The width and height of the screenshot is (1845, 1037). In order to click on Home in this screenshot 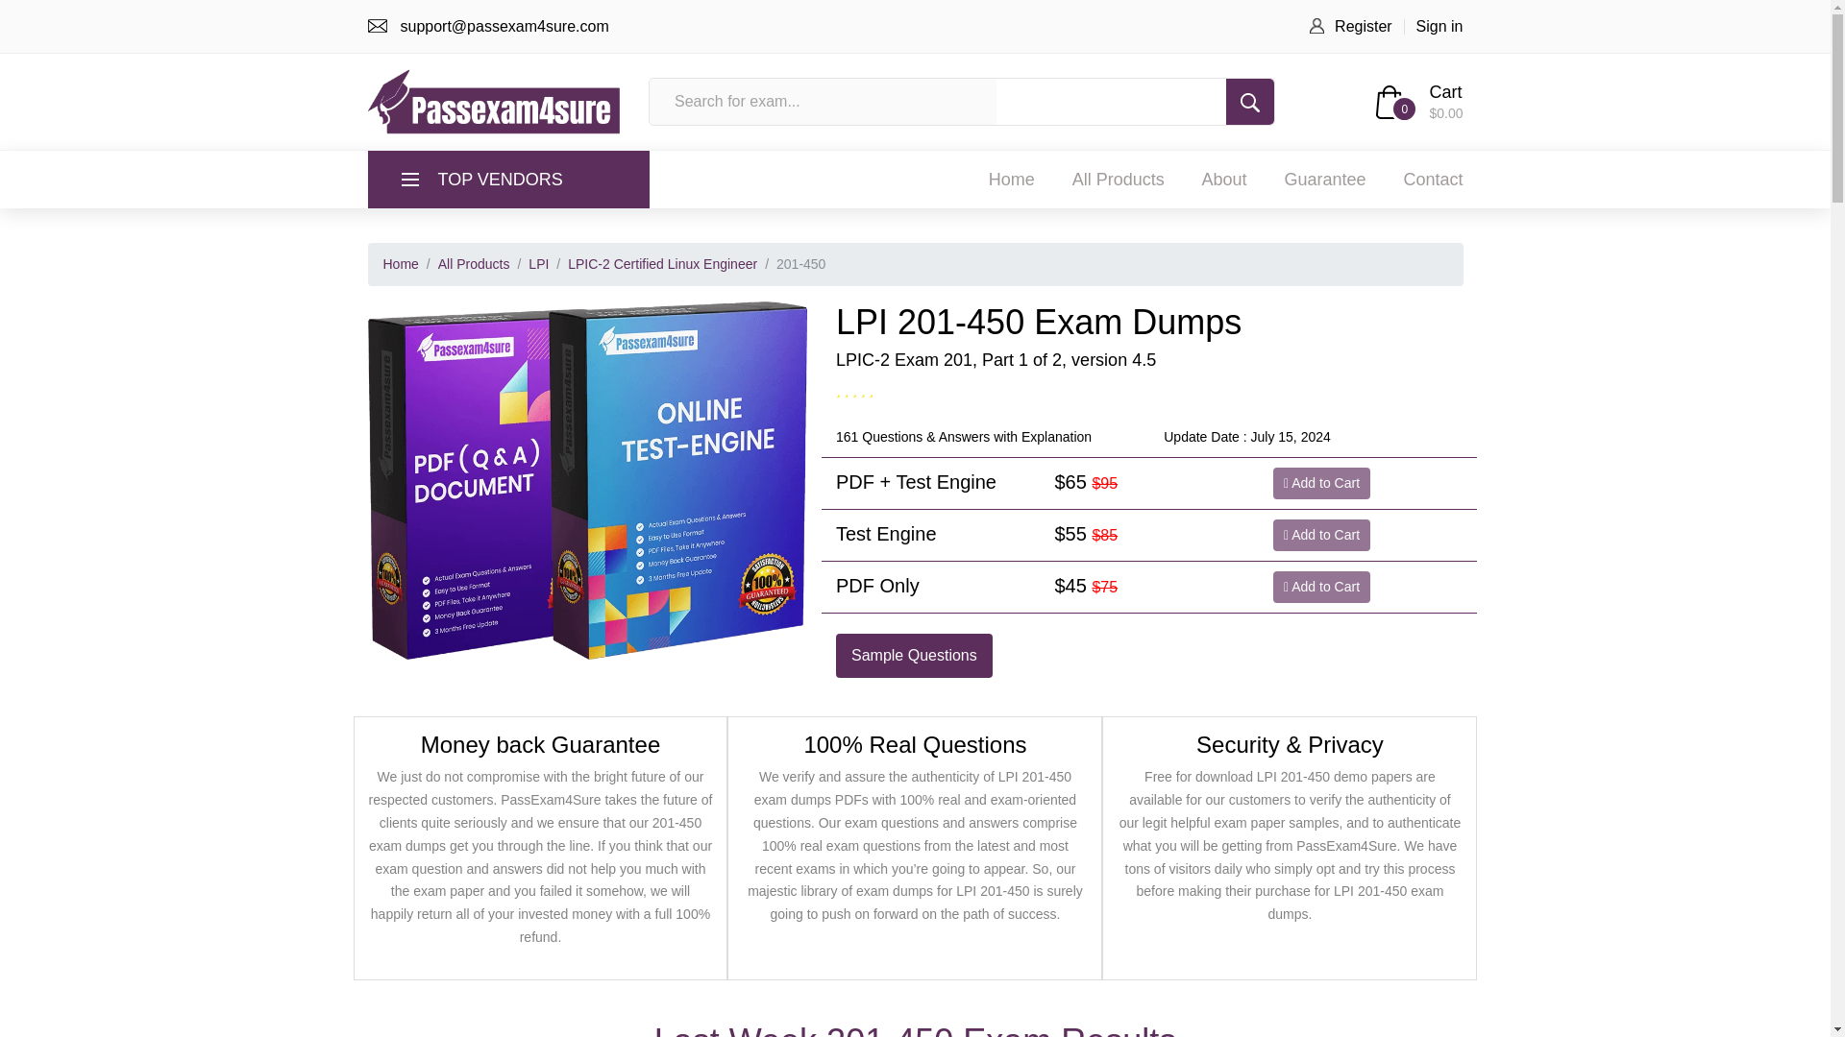, I will do `click(400, 263)`.